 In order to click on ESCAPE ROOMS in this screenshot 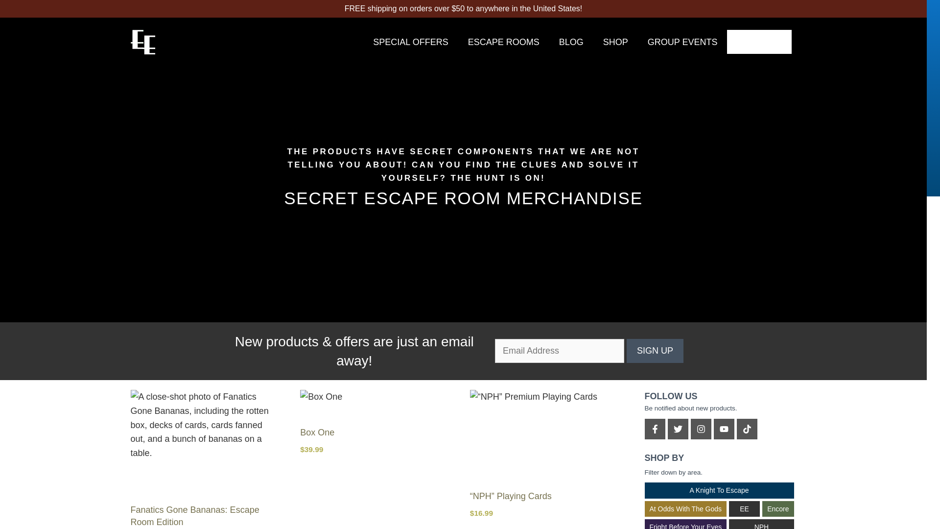, I will do `click(503, 42)`.